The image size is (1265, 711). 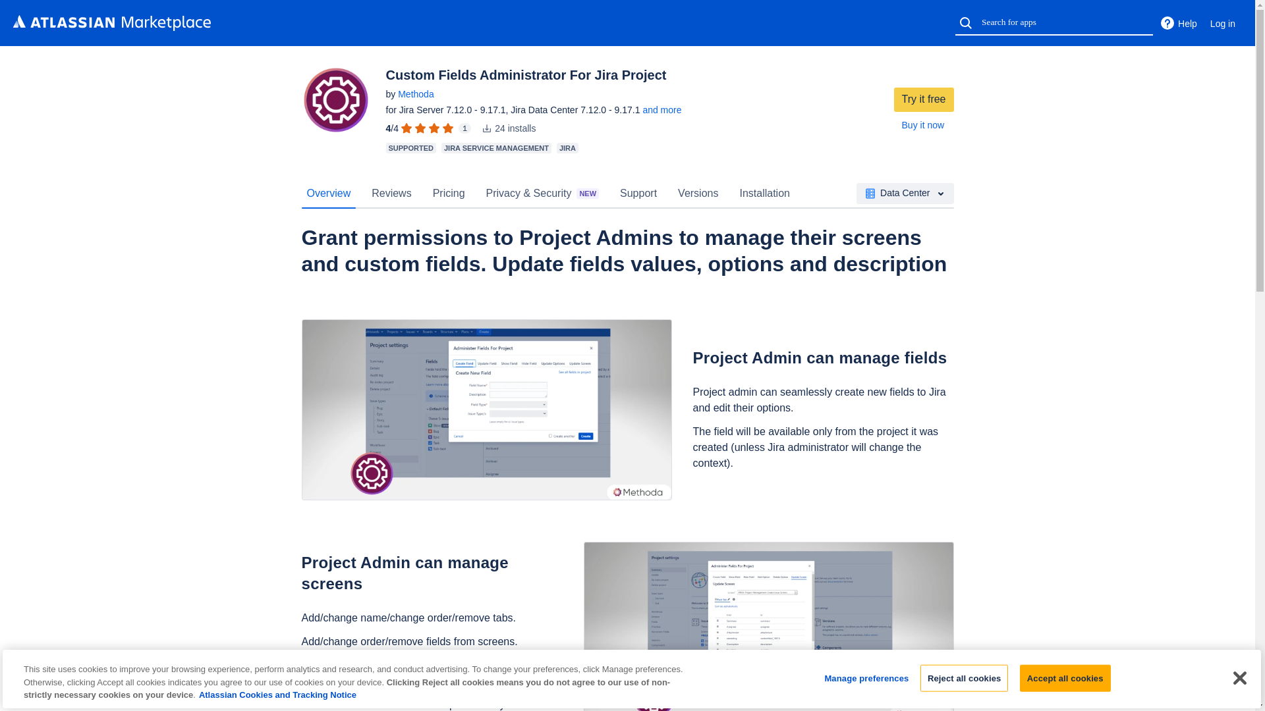 I want to click on Try it free, so click(x=924, y=99).